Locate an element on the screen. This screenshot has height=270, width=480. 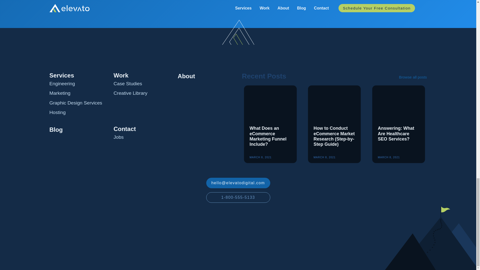
Work is located at coordinates (121, 75).